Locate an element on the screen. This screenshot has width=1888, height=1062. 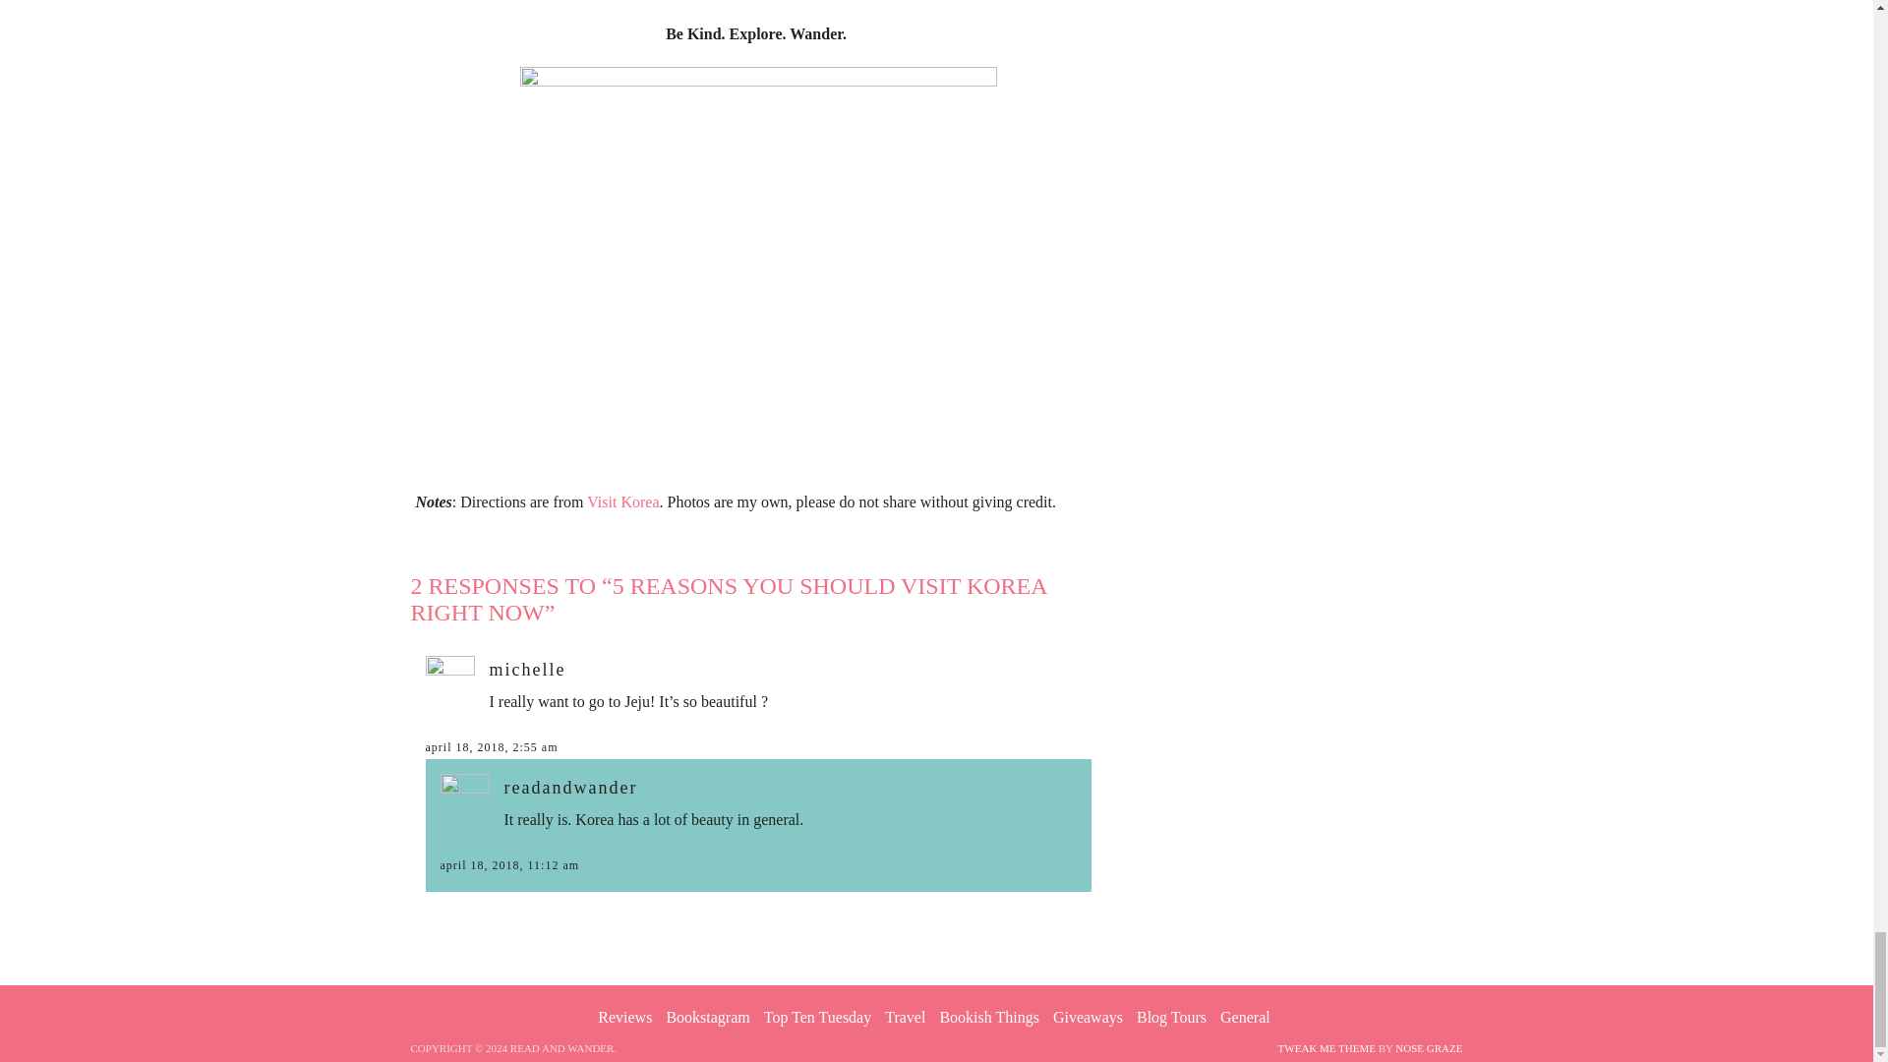
april 18, 2018, 11:12 am is located at coordinates (509, 864).